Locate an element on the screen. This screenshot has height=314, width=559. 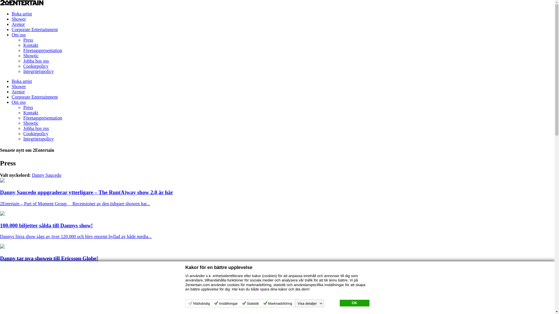
Danny Saucedo is located at coordinates (47, 175).